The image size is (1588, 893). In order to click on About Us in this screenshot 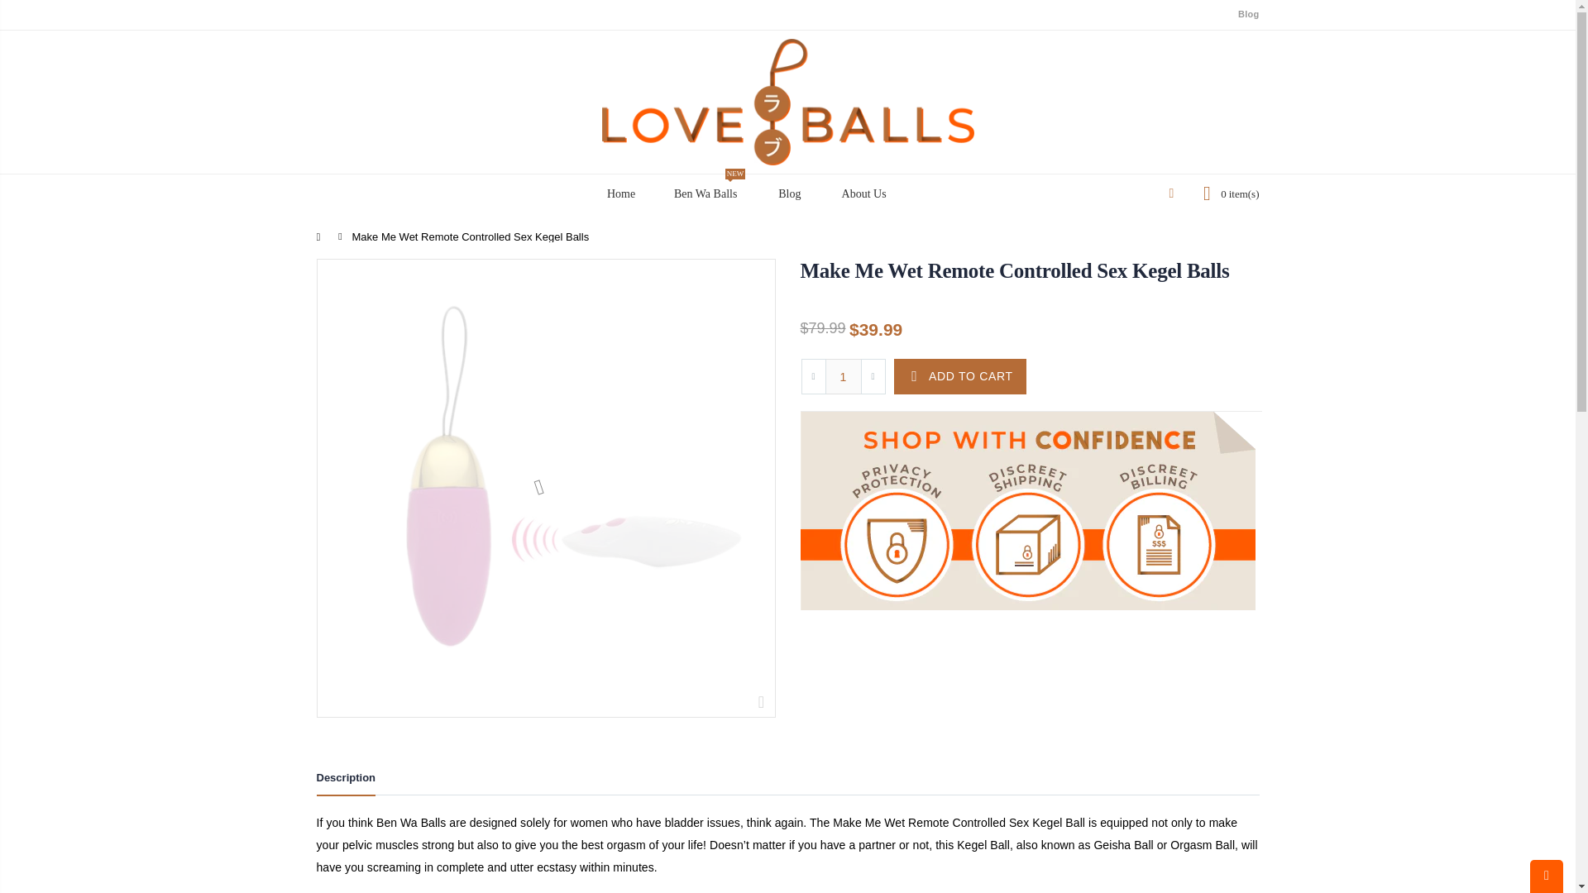, I will do `click(863, 193)`.